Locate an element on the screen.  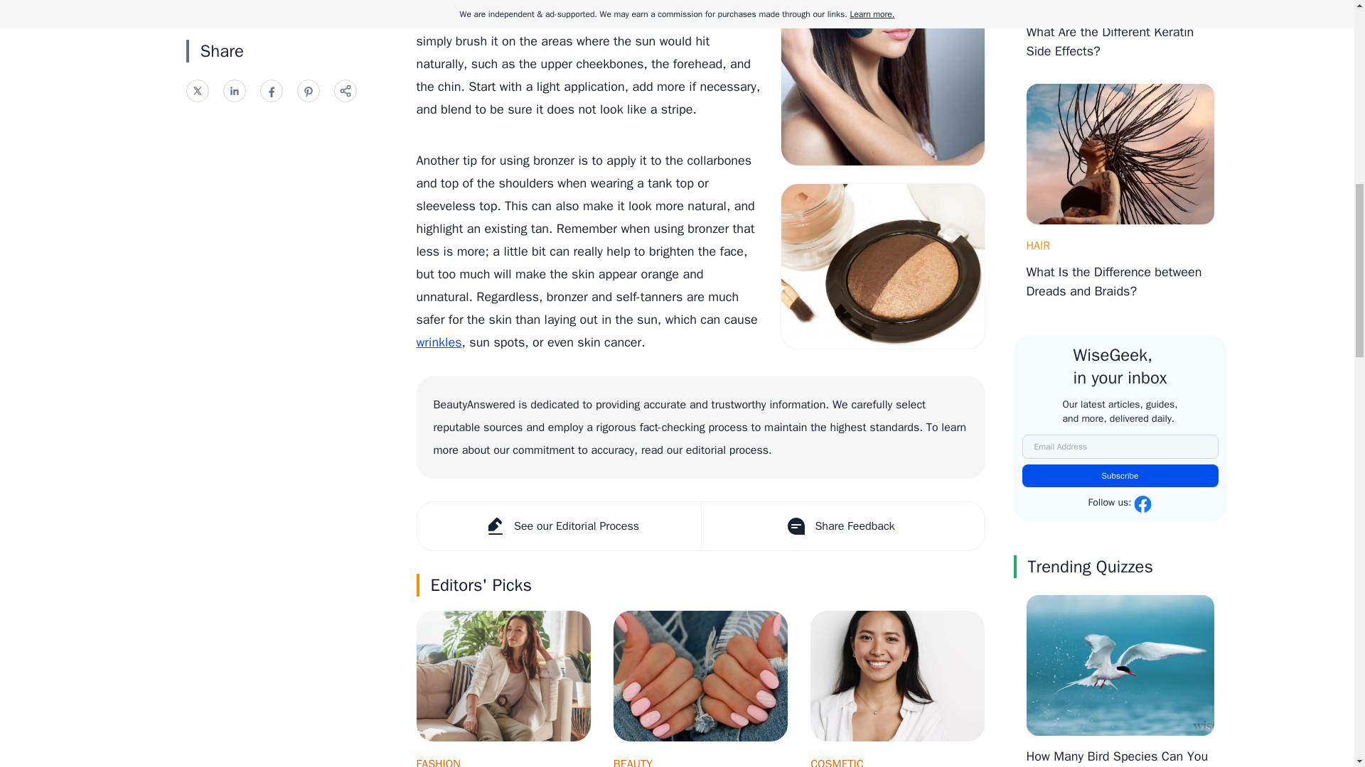
wrinkles is located at coordinates (439, 342).